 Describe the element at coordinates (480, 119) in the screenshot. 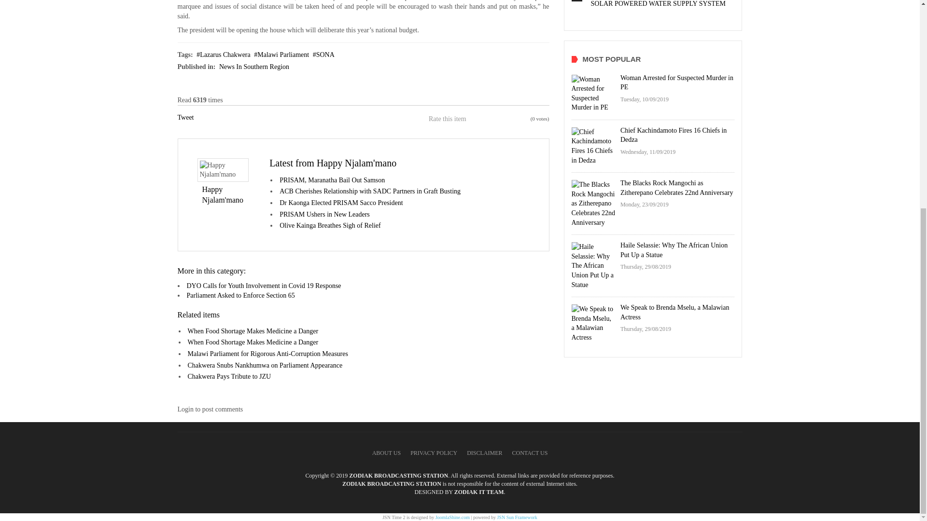

I see `2 stars out of 5` at that location.